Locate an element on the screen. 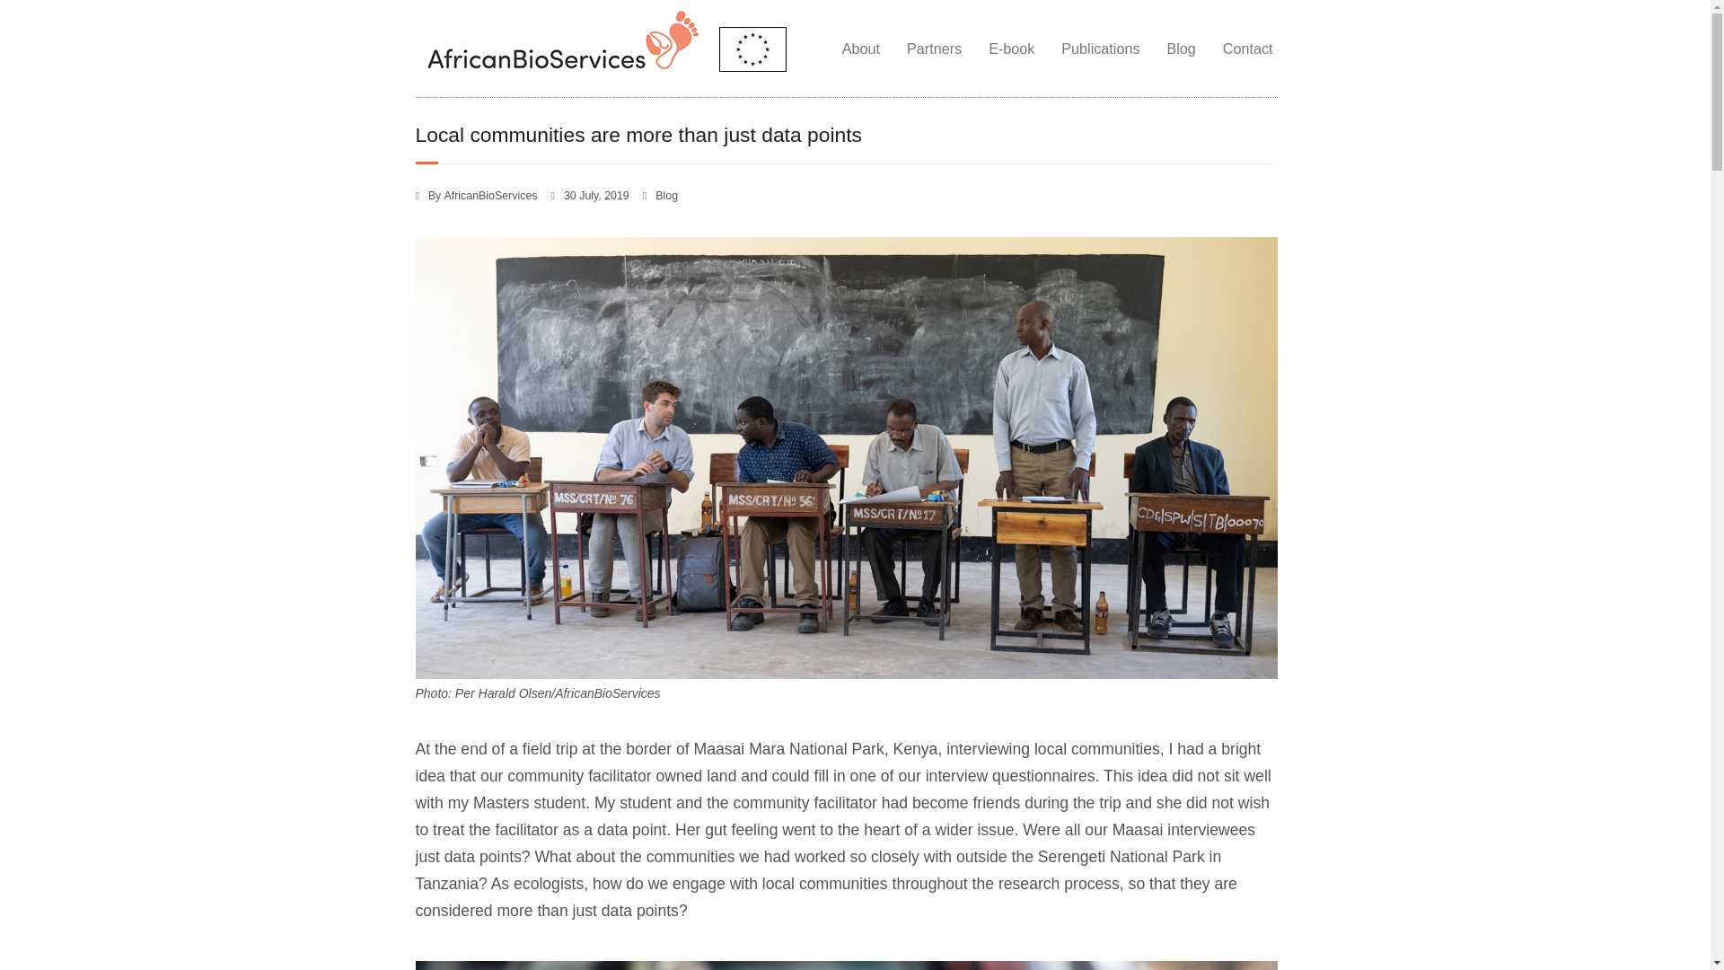 This screenshot has width=1724, height=970. Publications is located at coordinates (1101, 48).